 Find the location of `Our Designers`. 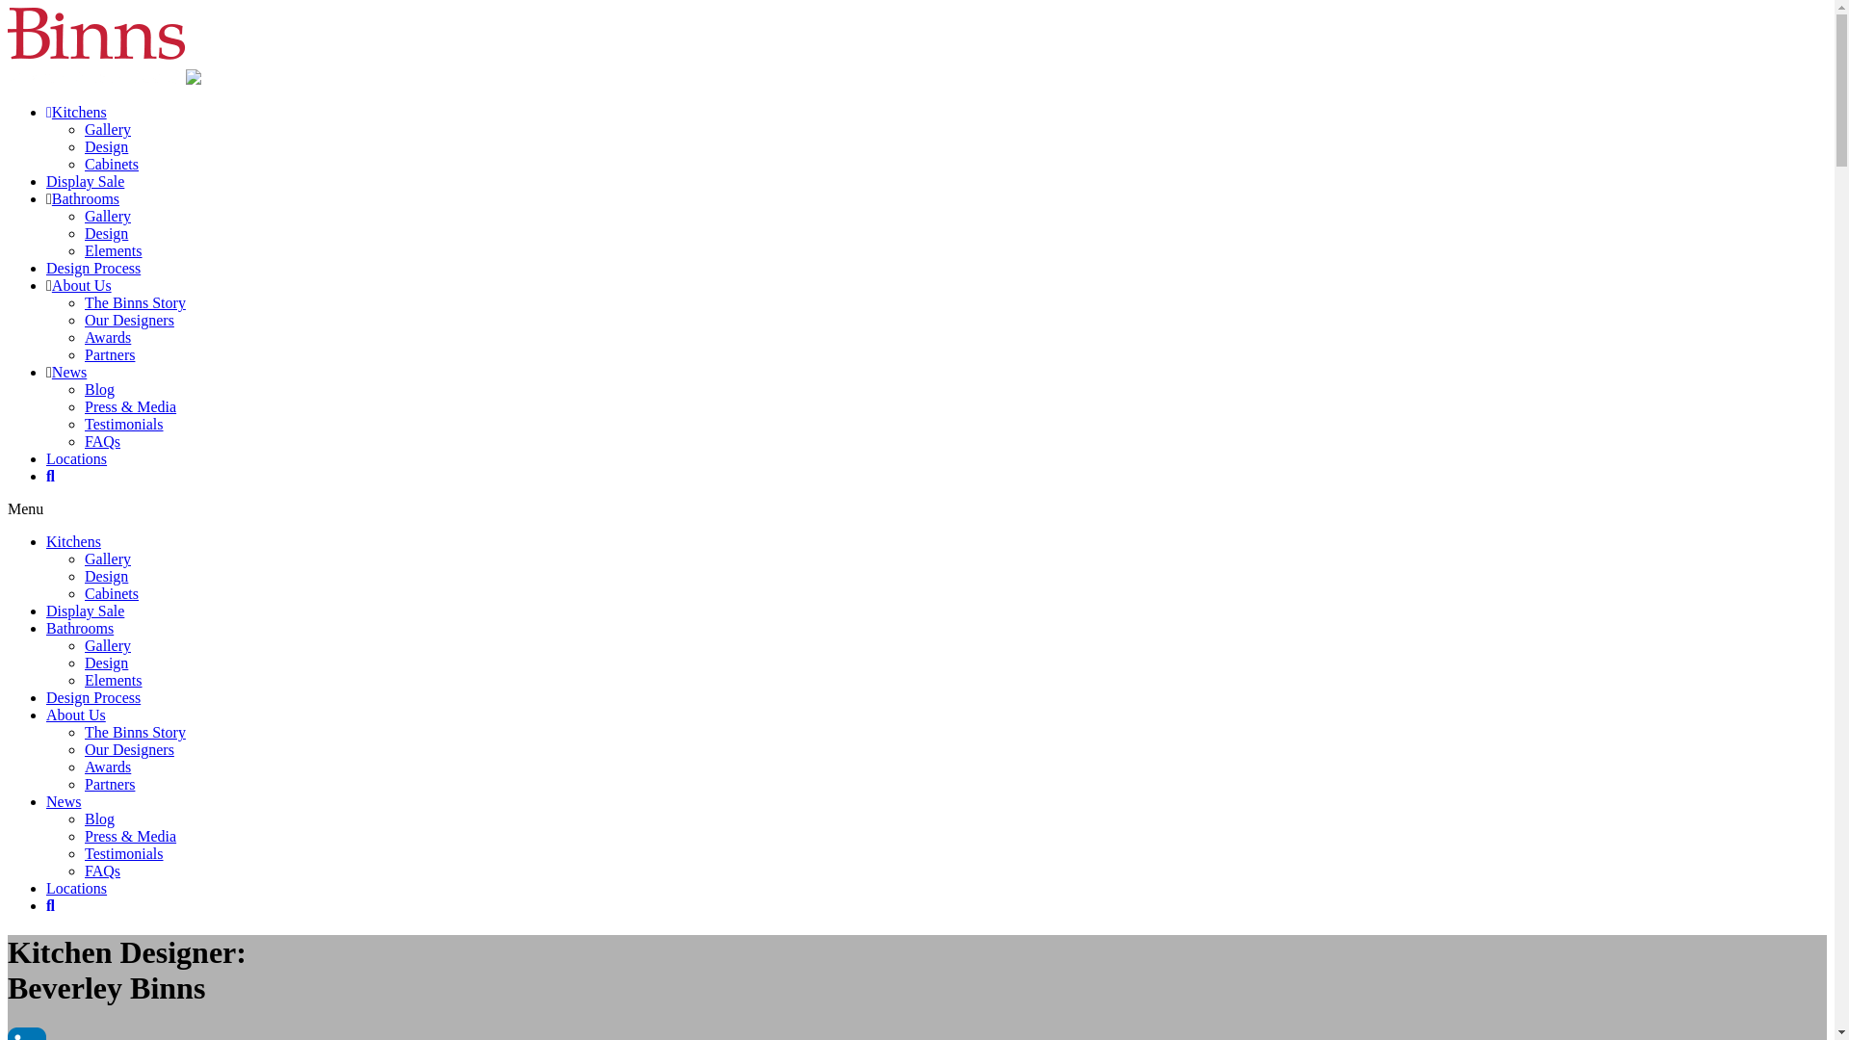

Our Designers is located at coordinates (129, 749).